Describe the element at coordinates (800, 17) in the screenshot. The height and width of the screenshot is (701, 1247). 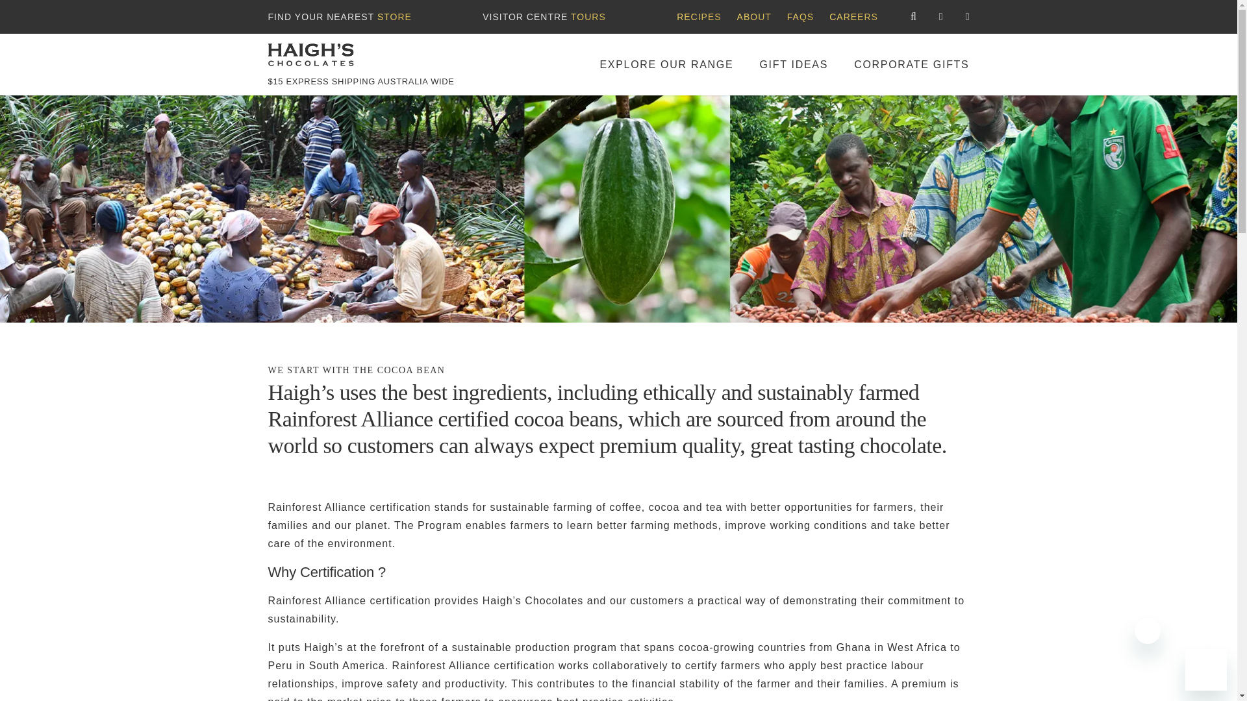
I see `FAQS` at that location.